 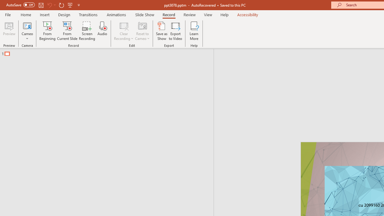 What do you see at coordinates (109, 52) in the screenshot?
I see `Outline` at bounding box center [109, 52].